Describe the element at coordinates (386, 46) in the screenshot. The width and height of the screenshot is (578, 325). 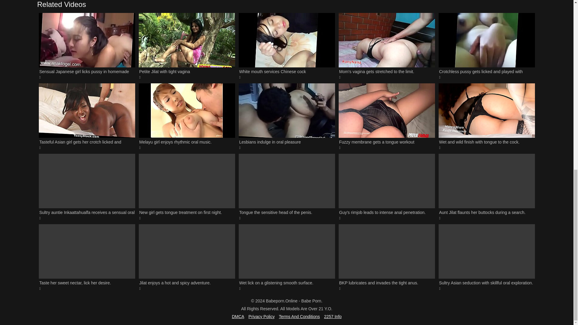
I see `Mom's vagina gets stretched to the limit.` at that location.